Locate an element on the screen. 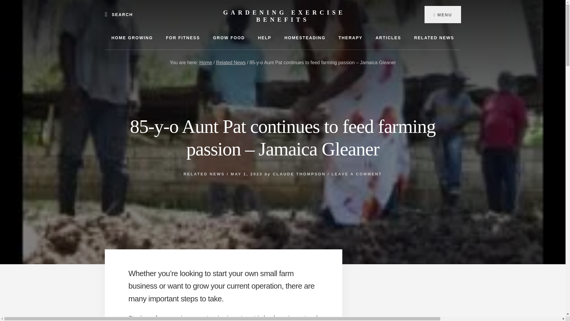  HOMESTEADING is located at coordinates (305, 38).